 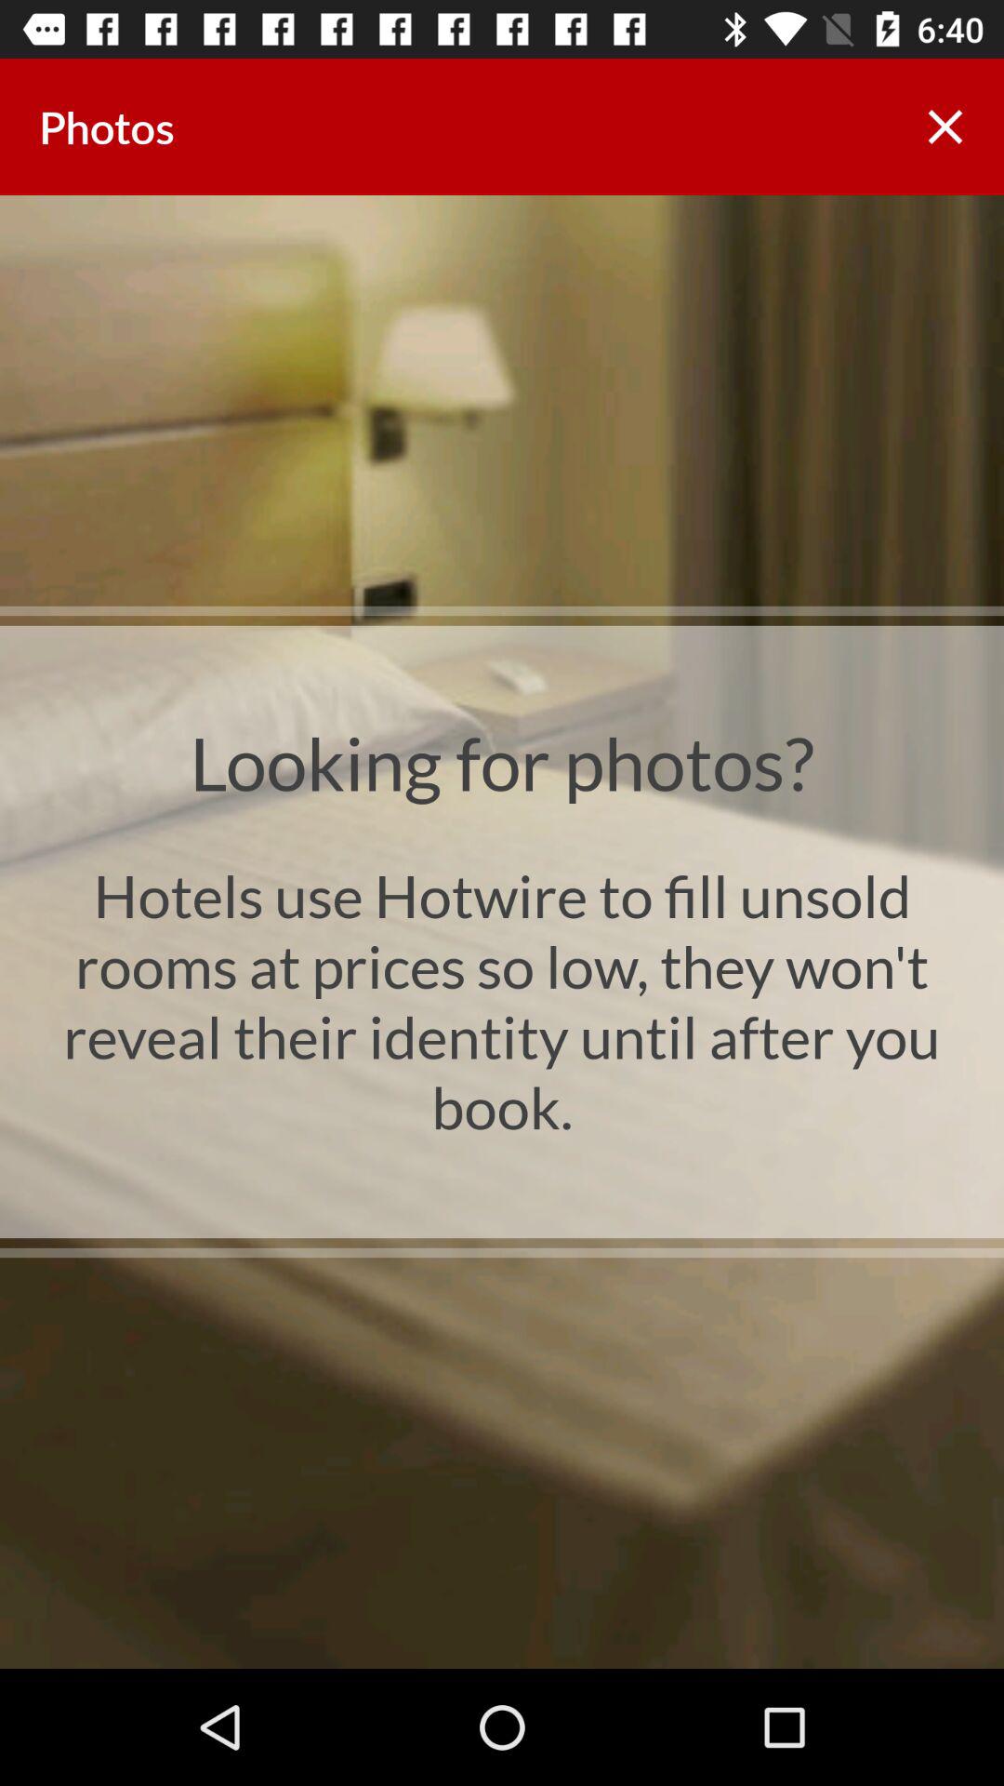 I want to click on press the app next to photos app, so click(x=945, y=127).